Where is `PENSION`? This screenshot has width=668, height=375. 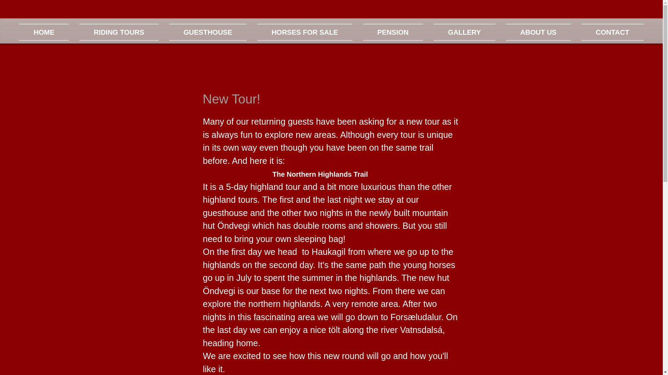
PENSION is located at coordinates (392, 32).